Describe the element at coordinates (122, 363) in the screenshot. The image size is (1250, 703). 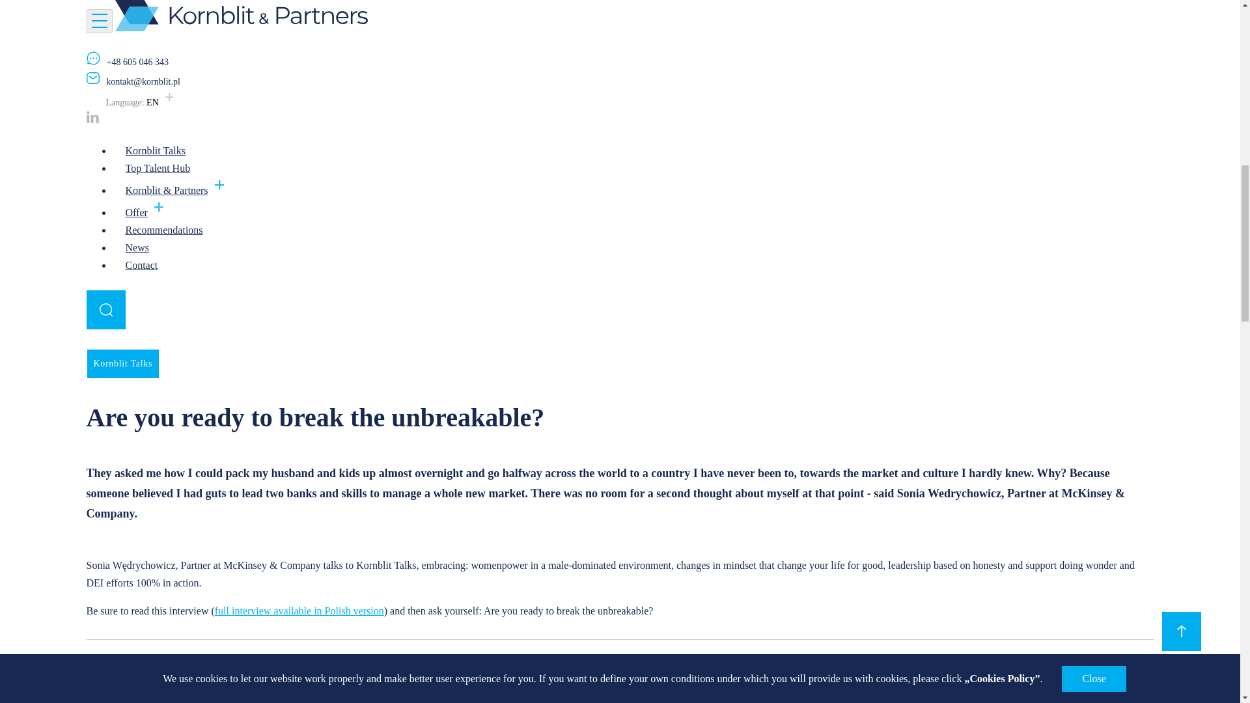
I see `Kornblit Talks` at that location.